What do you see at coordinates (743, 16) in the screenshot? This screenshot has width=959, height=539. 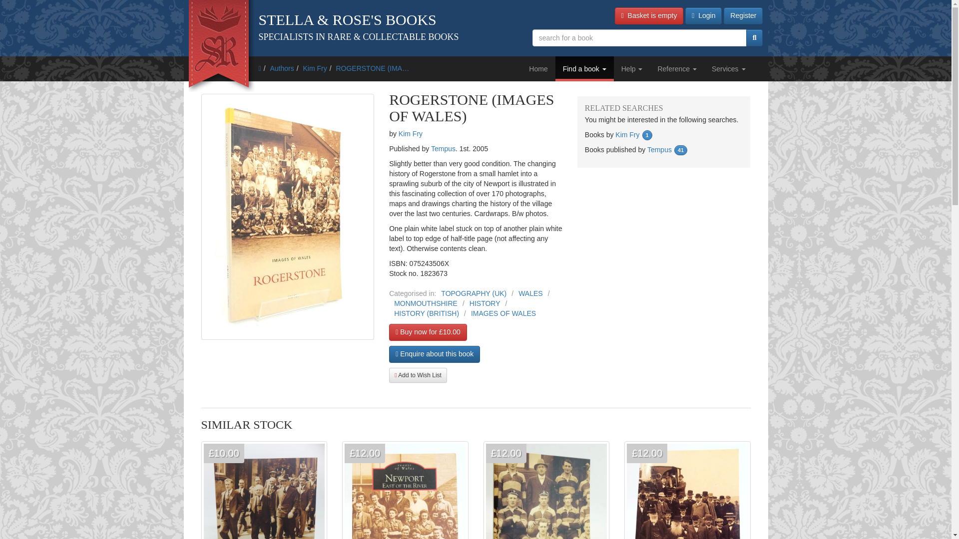 I see `Register` at bounding box center [743, 16].